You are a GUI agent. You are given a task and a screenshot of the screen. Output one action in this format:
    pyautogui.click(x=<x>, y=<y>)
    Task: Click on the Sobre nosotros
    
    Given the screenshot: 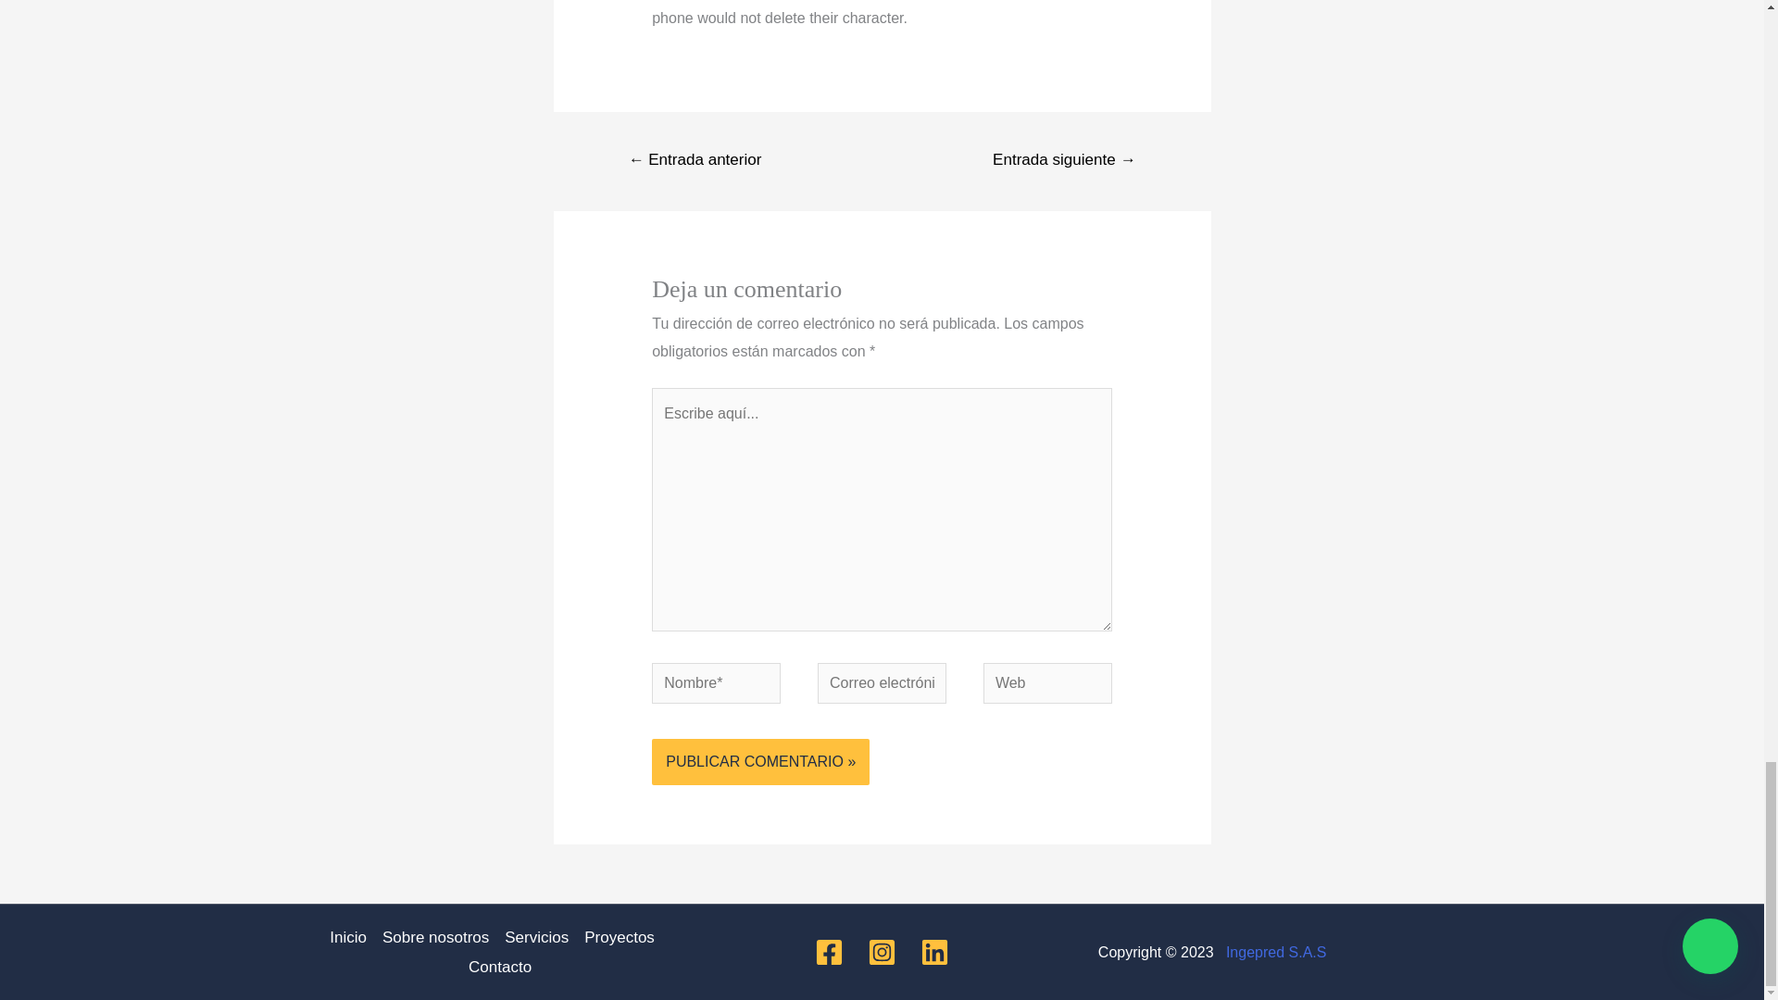 What is the action you would take?
    pyautogui.click(x=434, y=937)
    